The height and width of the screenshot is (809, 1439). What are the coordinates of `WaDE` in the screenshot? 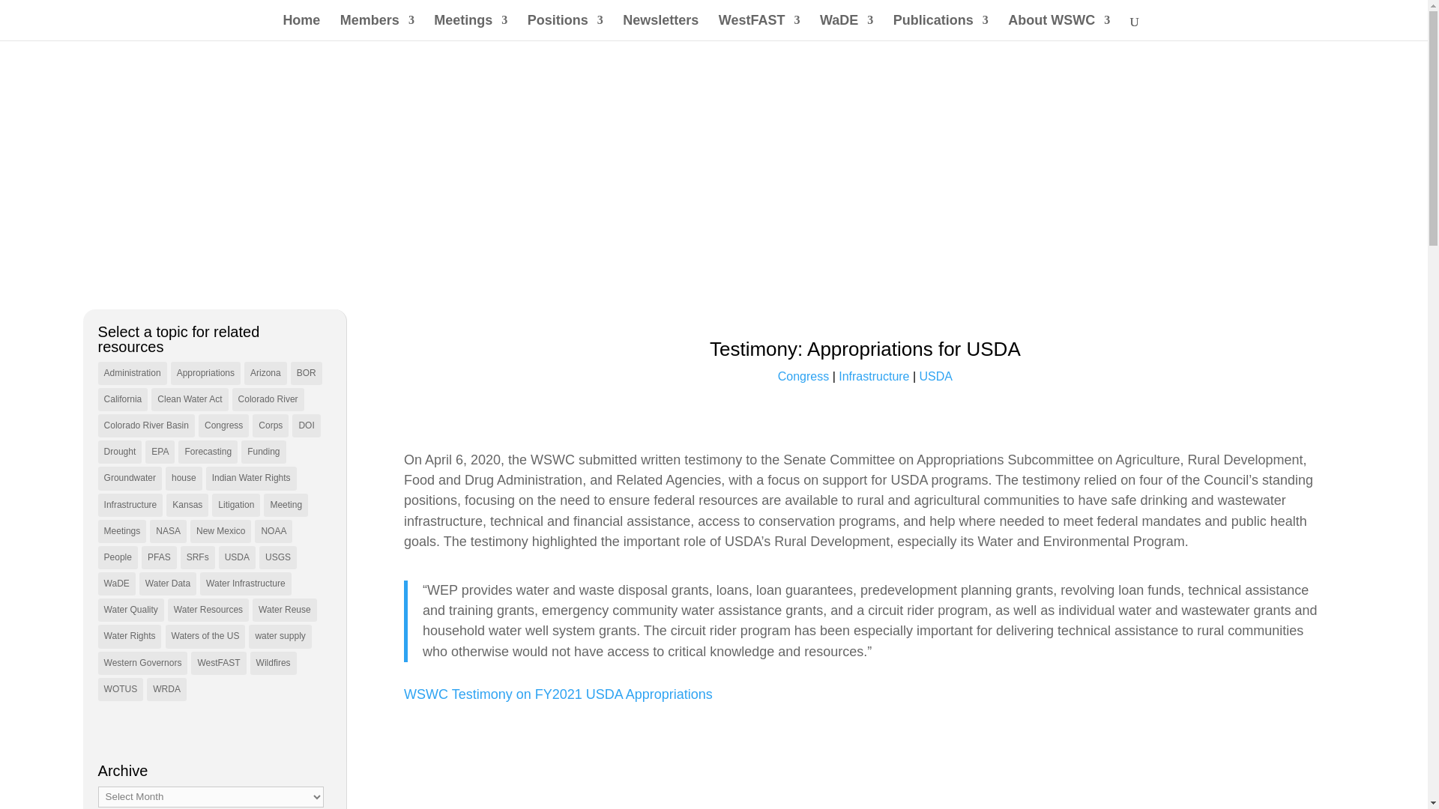 It's located at (847, 28).